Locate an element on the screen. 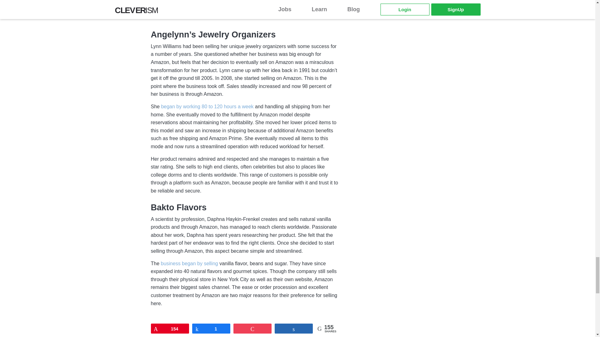 The width and height of the screenshot is (600, 337). business began by selling is located at coordinates (189, 264).